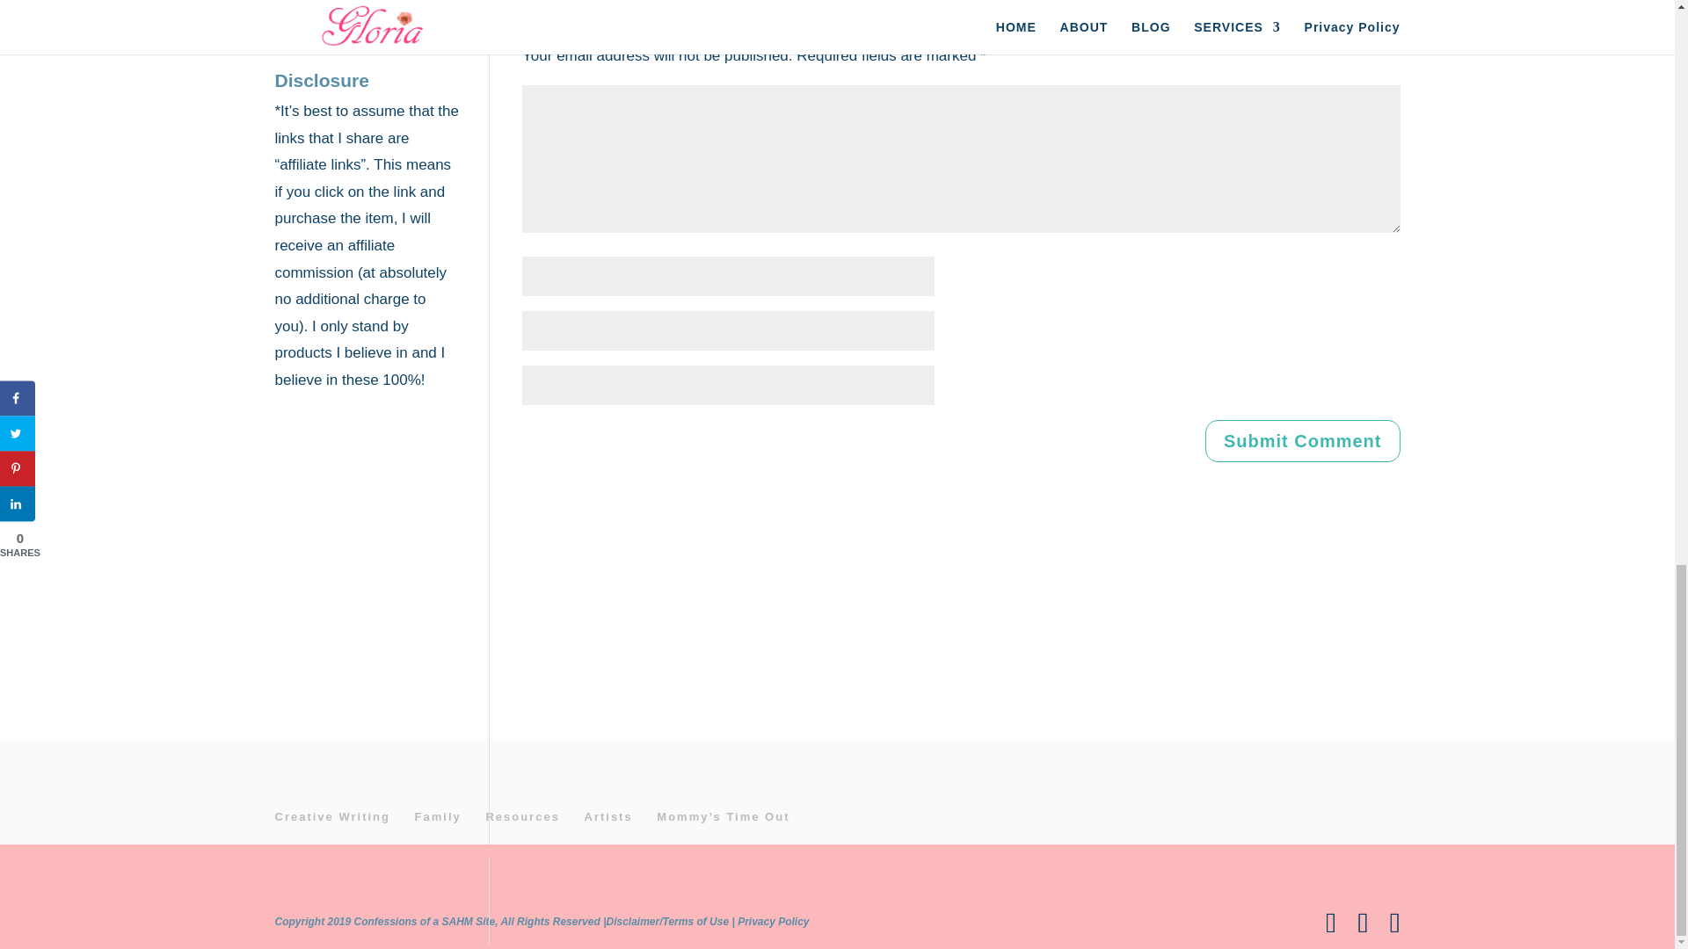 The width and height of the screenshot is (1688, 949). I want to click on Resources, so click(522, 817).